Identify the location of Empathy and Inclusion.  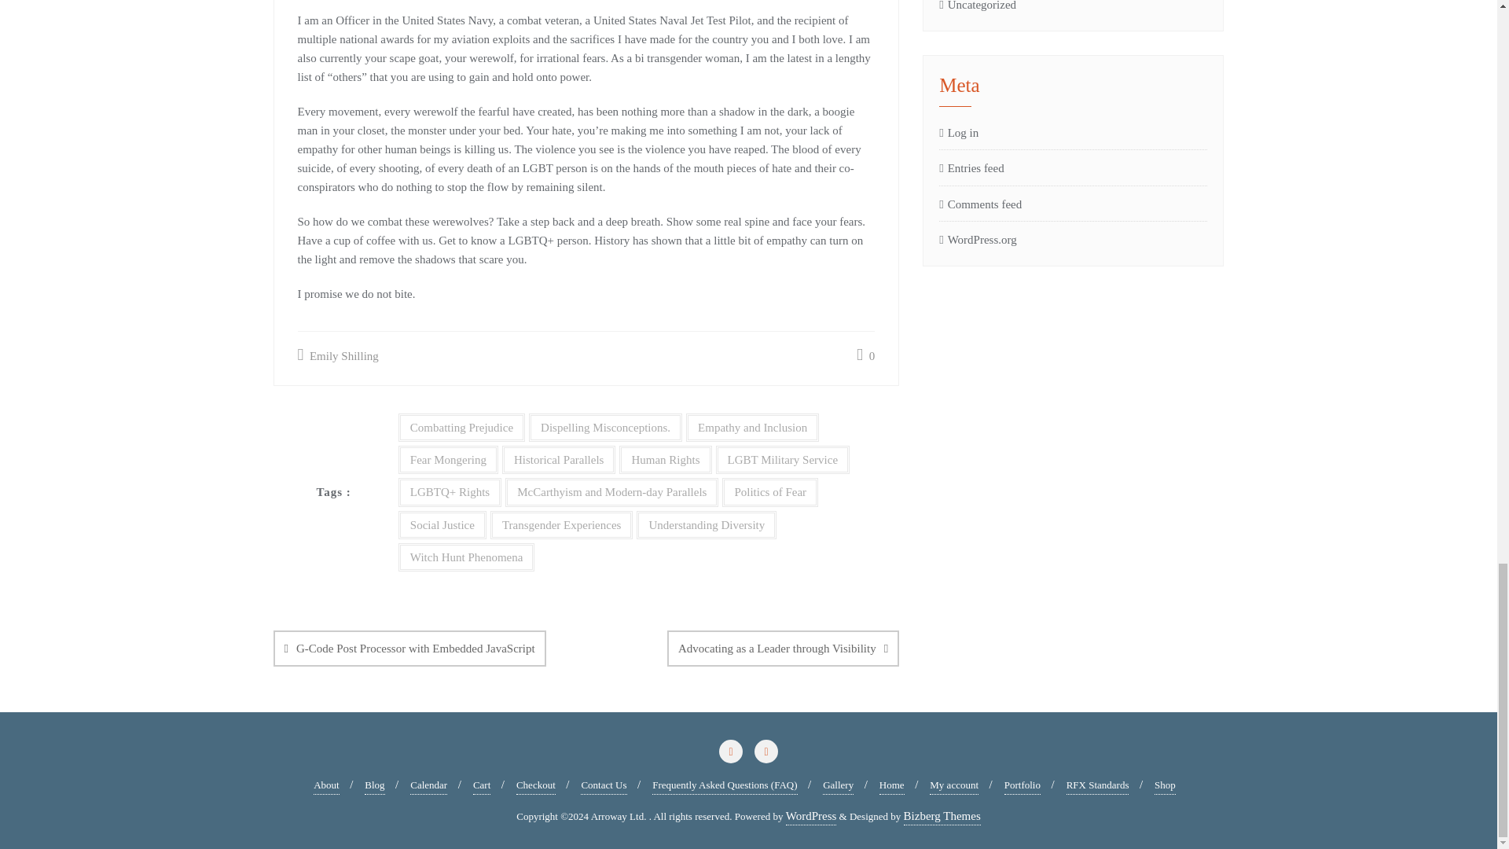
(753, 427).